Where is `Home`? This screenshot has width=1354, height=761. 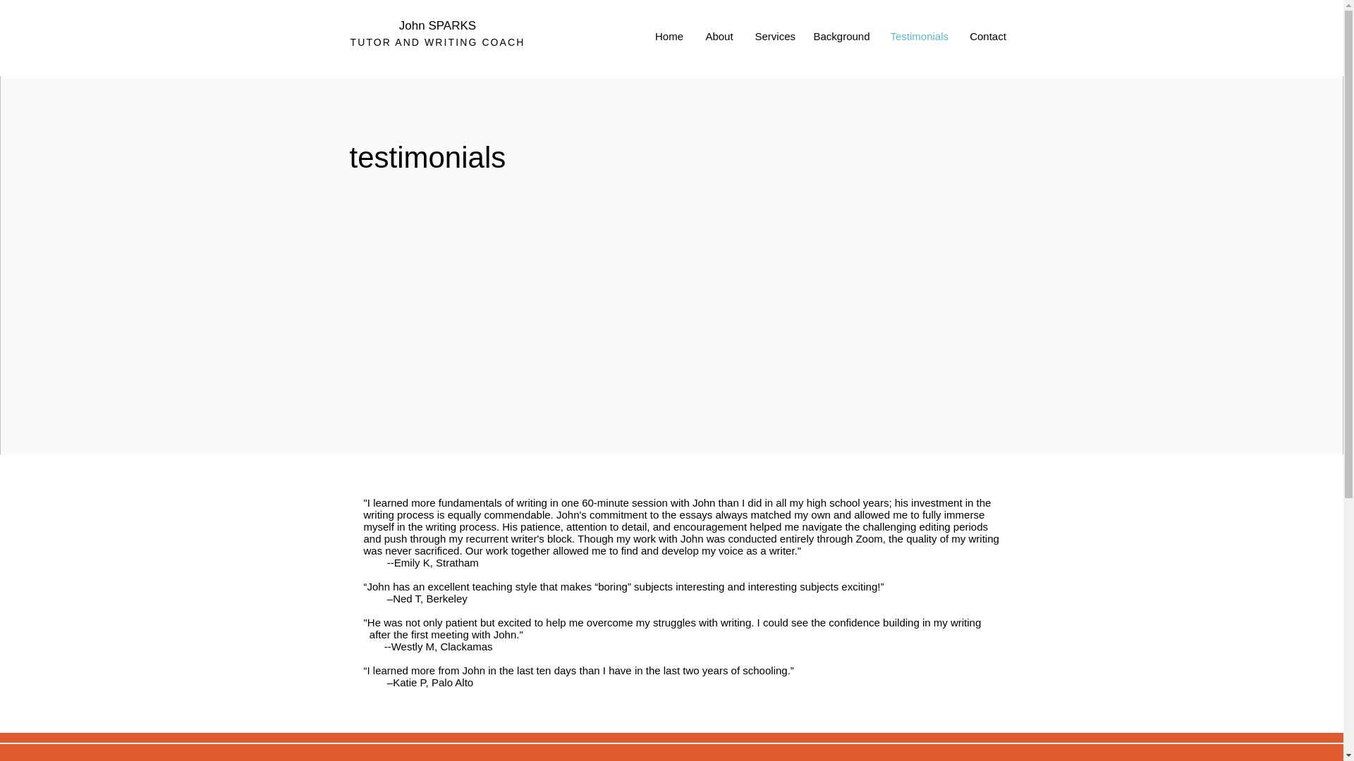
Home is located at coordinates (669, 37).